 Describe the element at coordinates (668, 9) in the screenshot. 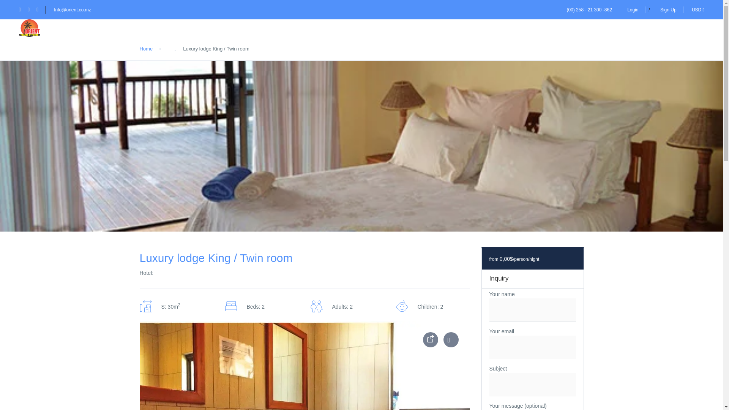

I see `Sign Up` at that location.